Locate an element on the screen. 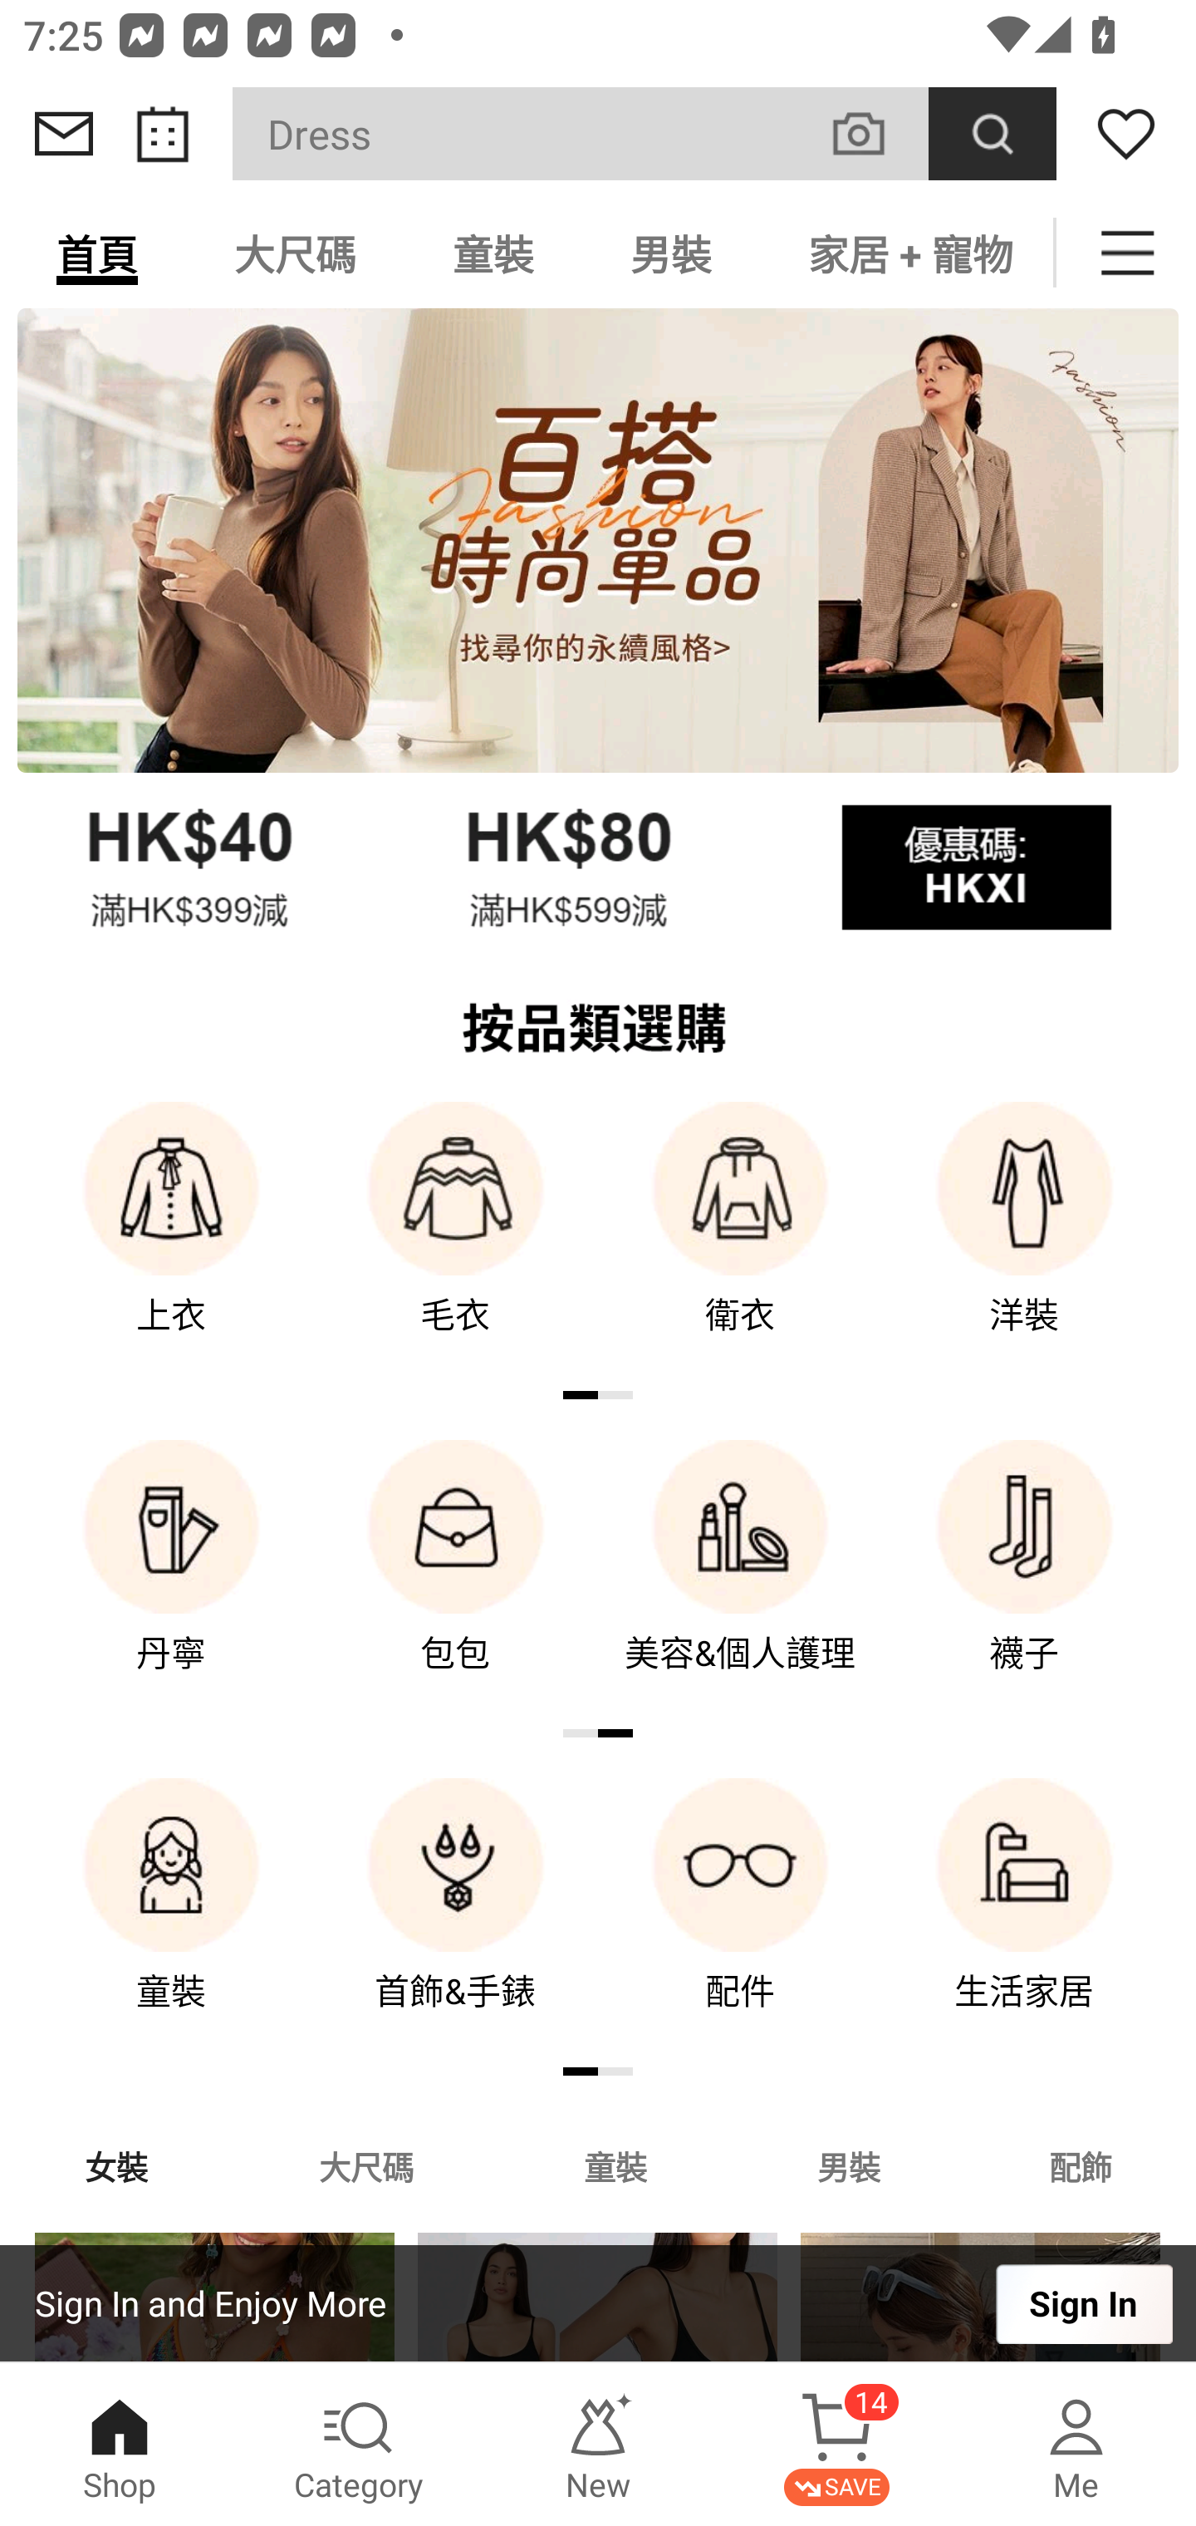  Sign In and Enjoy More Sign In is located at coordinates (598, 2303).